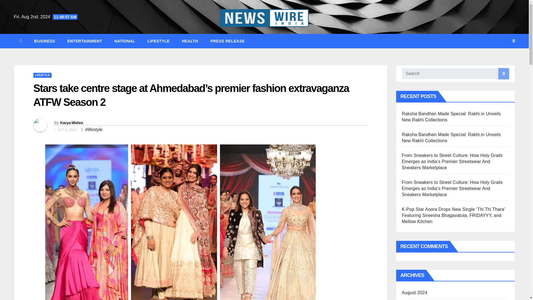 This screenshot has height=300, width=533. Describe the element at coordinates (84, 41) in the screenshot. I see `ENTERTAINMENT` at that location.